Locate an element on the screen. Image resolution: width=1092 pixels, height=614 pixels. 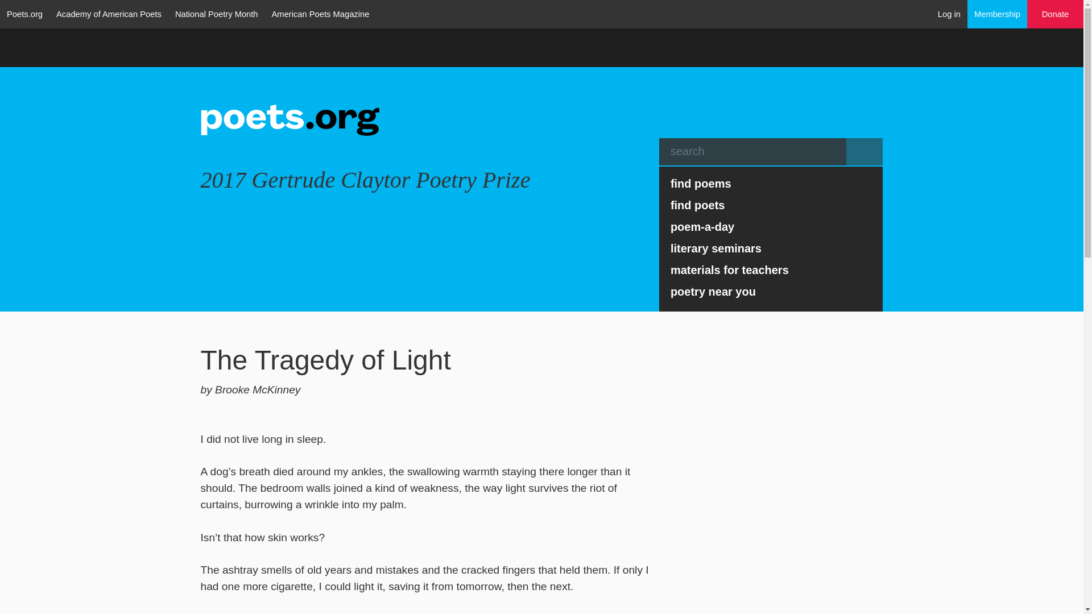
Donate is located at coordinates (1056, 14).